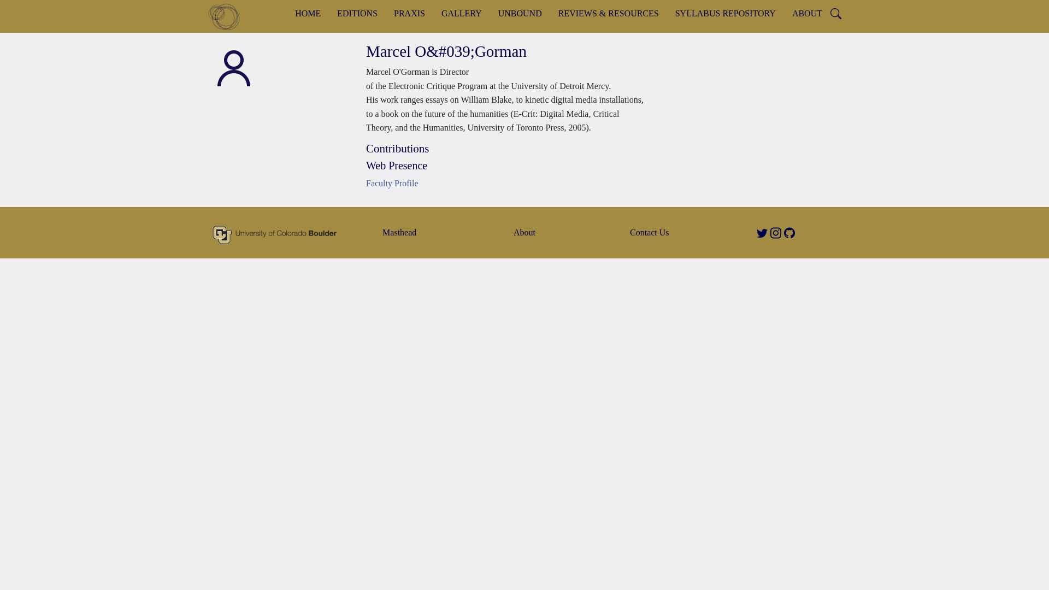 Image resolution: width=1049 pixels, height=590 pixels. I want to click on ABOUT, so click(807, 13).